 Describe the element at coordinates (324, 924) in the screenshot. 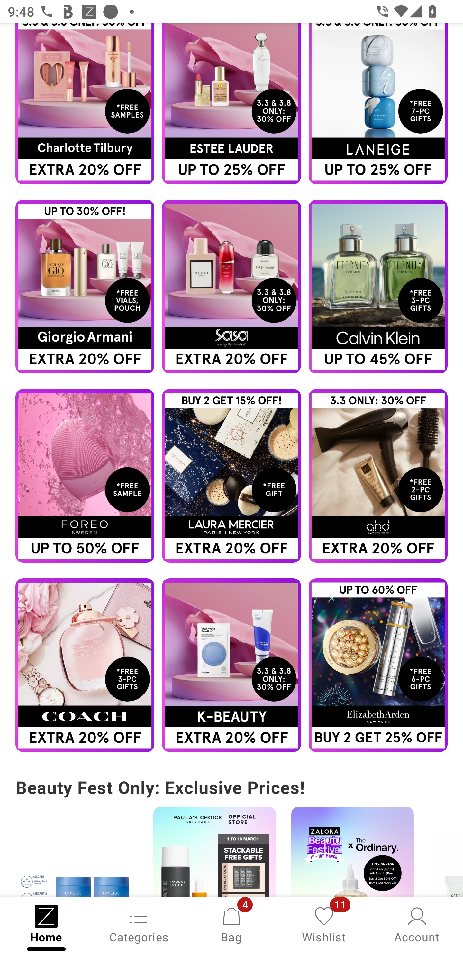

I see `Wishlist, 11 new notifications Wishlist` at that location.